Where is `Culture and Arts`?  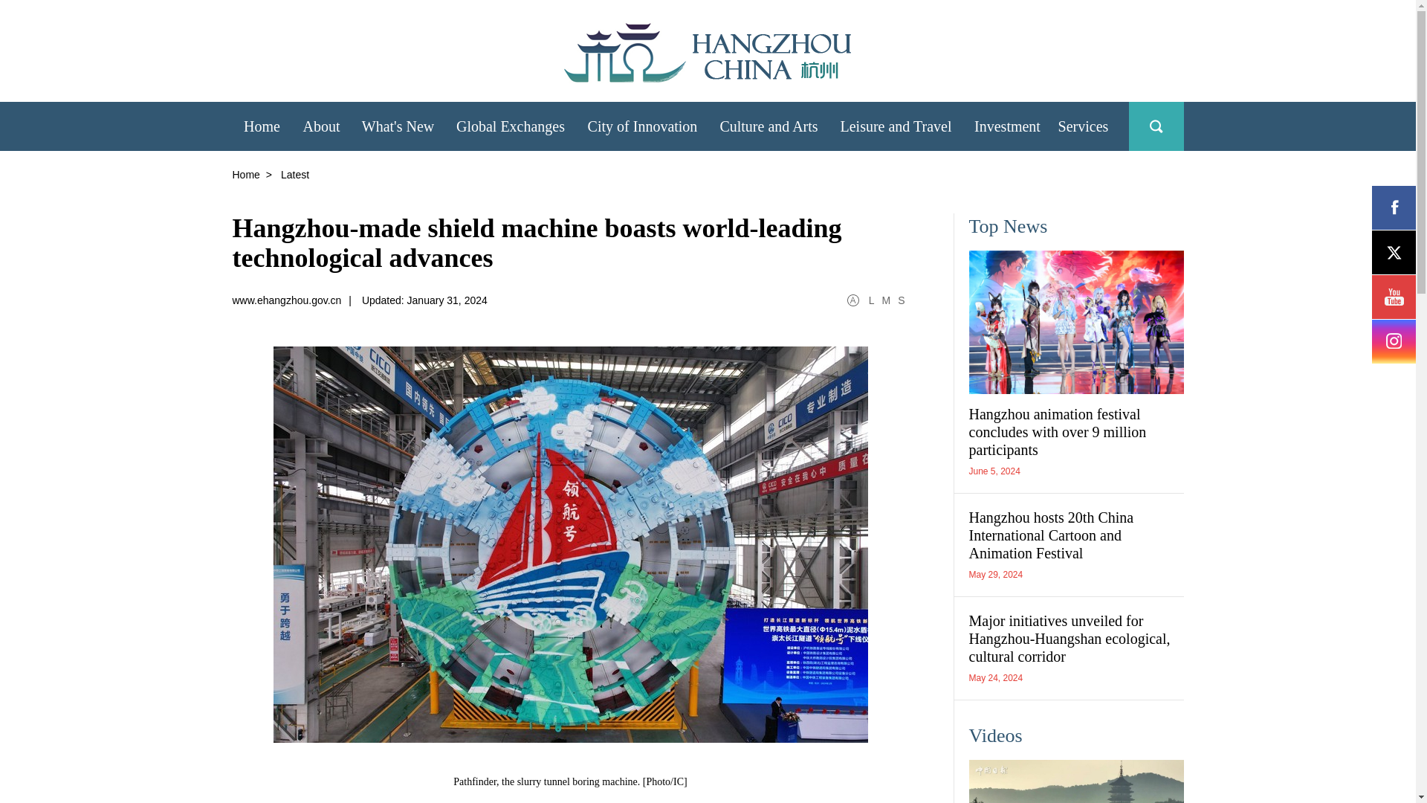
Culture and Arts is located at coordinates (768, 125).